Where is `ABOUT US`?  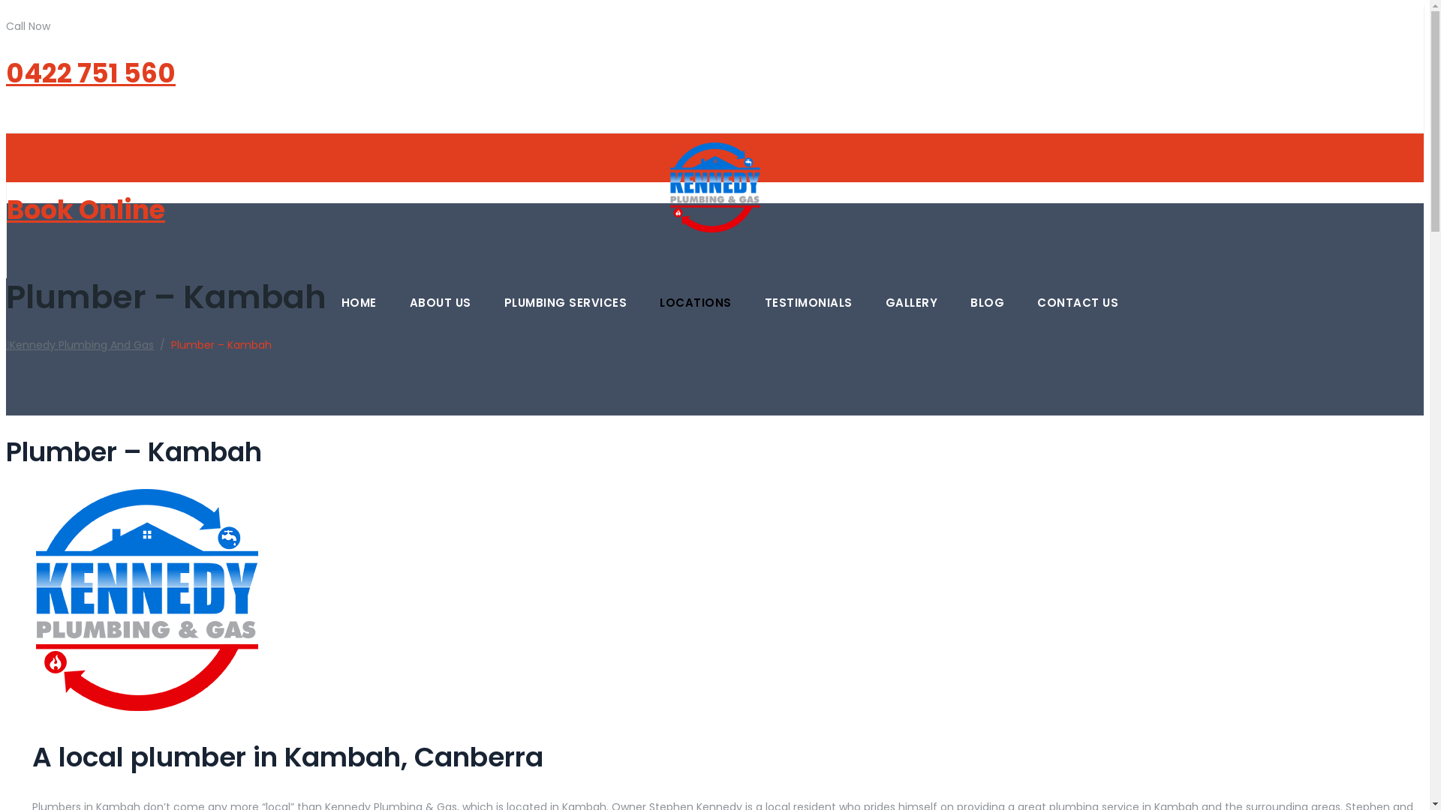 ABOUT US is located at coordinates (441, 303).